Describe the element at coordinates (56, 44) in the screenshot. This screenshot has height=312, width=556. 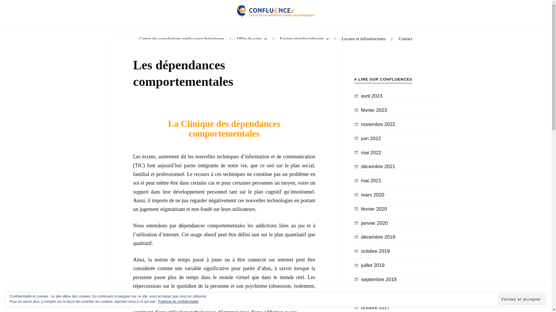
I see `Confluences` at that location.